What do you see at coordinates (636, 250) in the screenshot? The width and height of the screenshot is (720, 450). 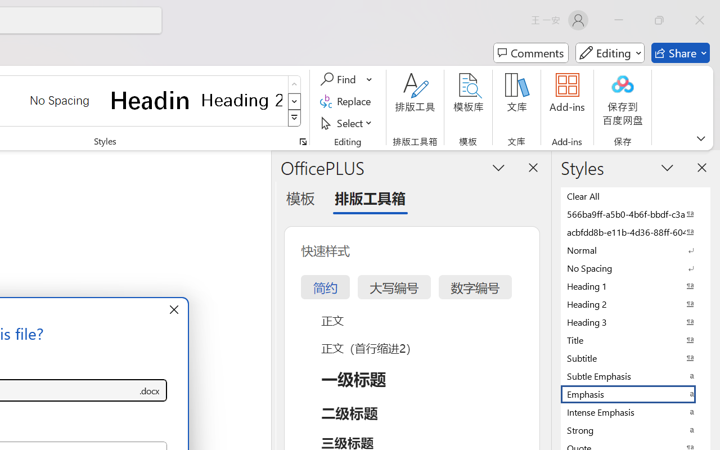 I see `Normal` at bounding box center [636, 250].